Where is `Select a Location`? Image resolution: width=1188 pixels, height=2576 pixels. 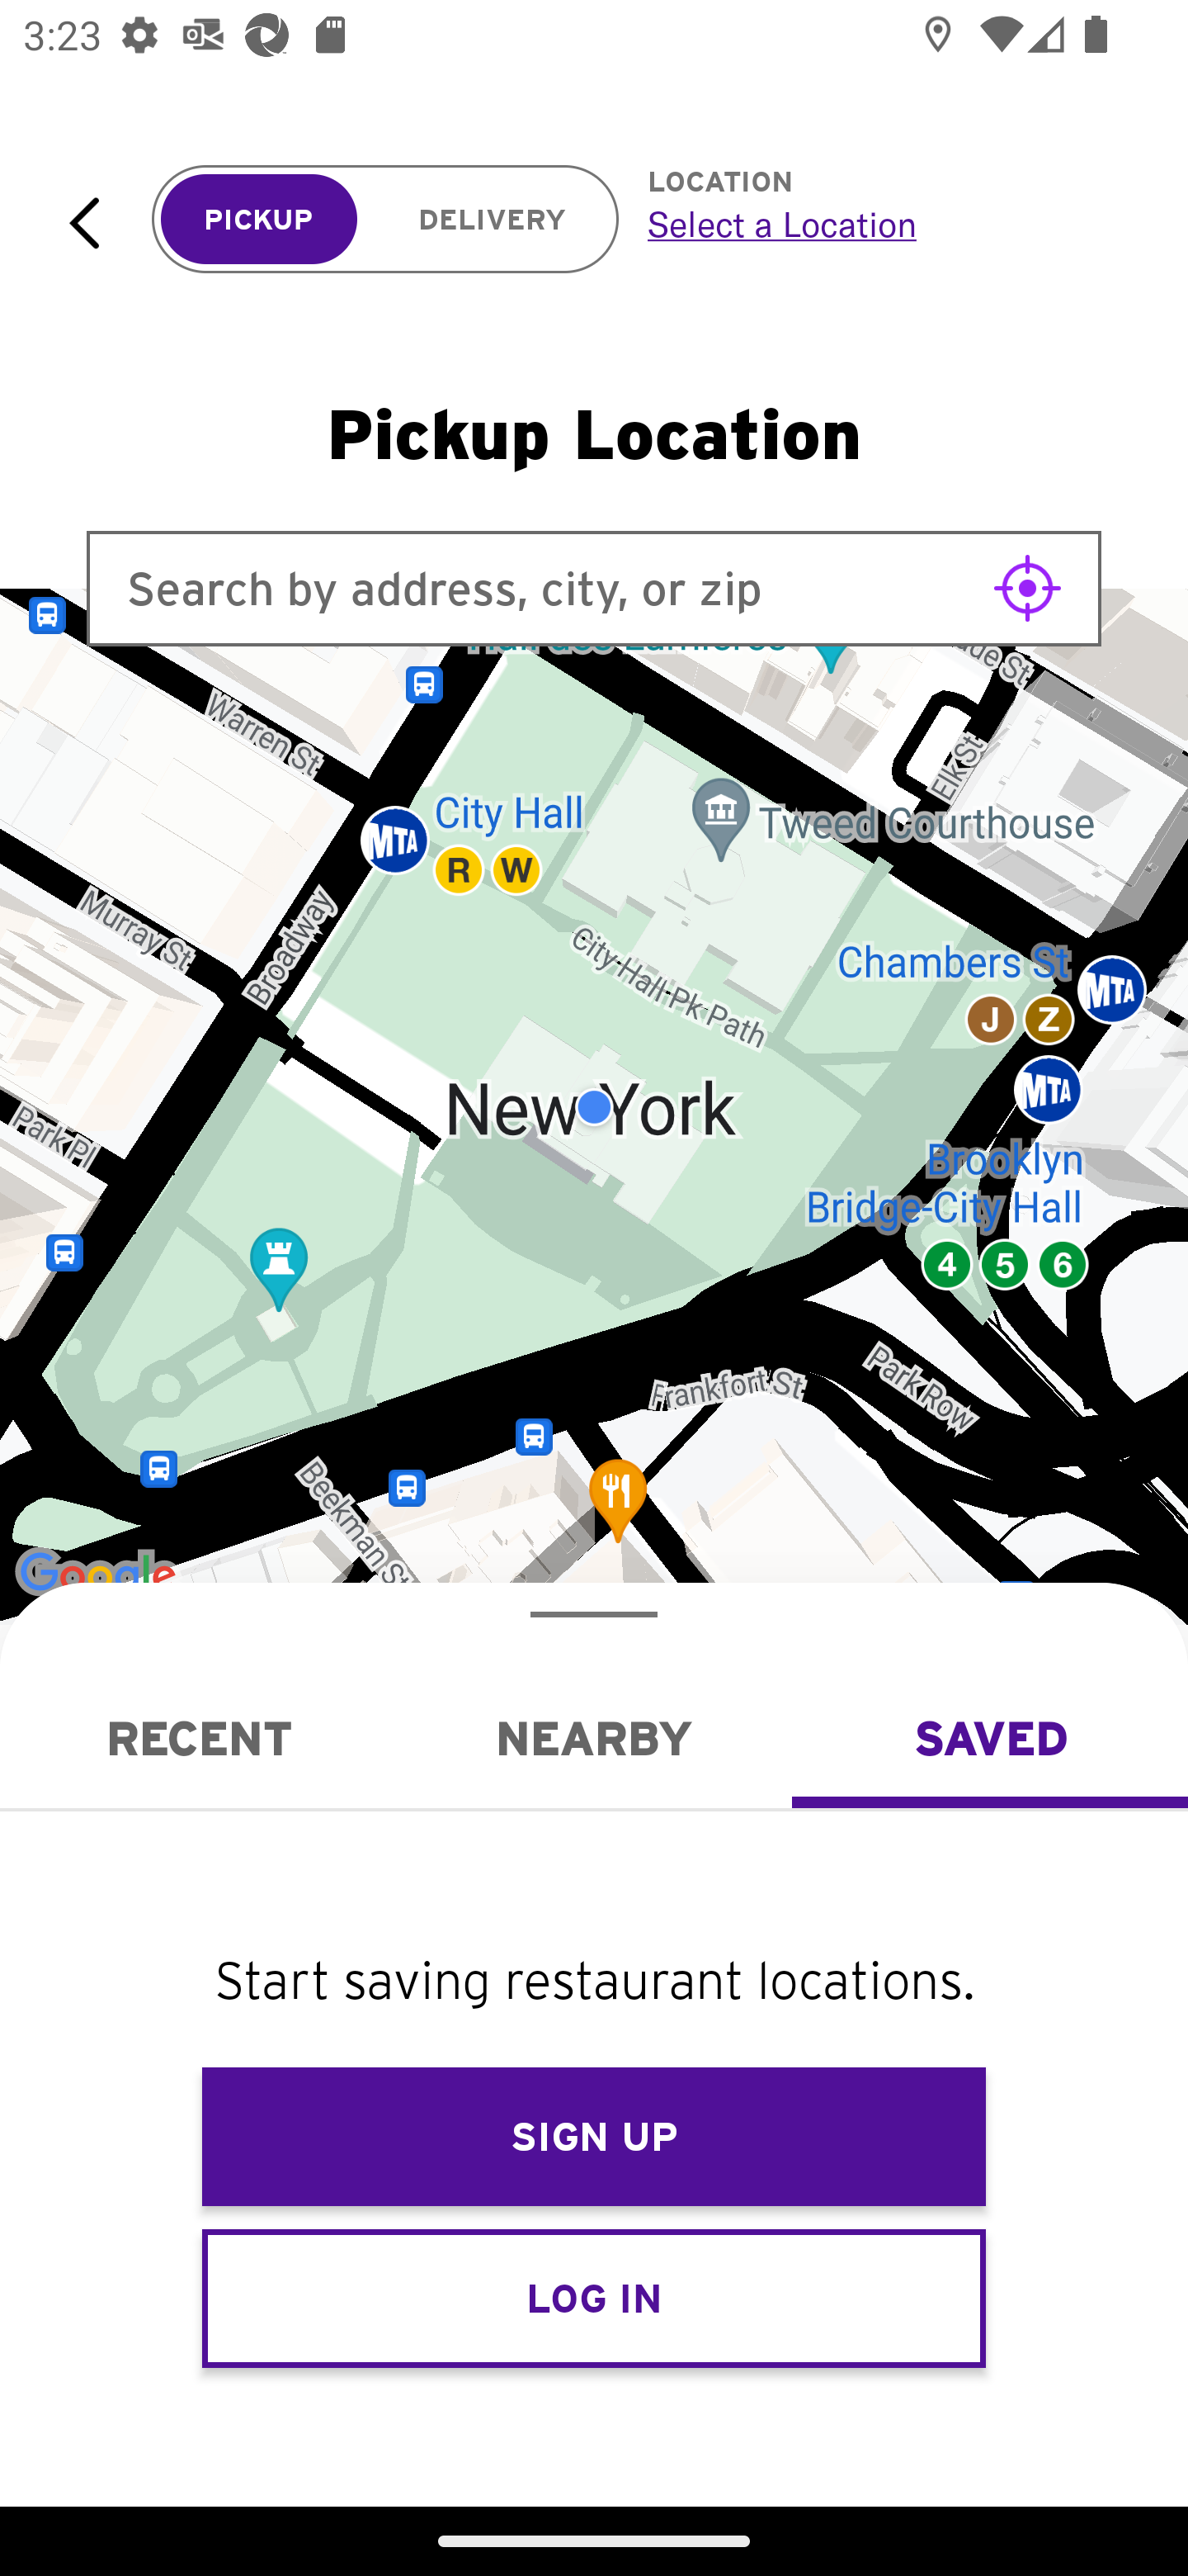 Select a Location is located at coordinates (881, 224).